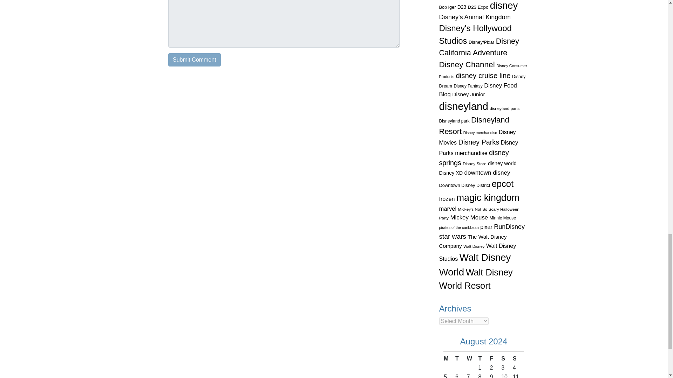 The width and height of the screenshot is (673, 378). Describe the element at coordinates (484, 358) in the screenshot. I see `Thursday` at that location.